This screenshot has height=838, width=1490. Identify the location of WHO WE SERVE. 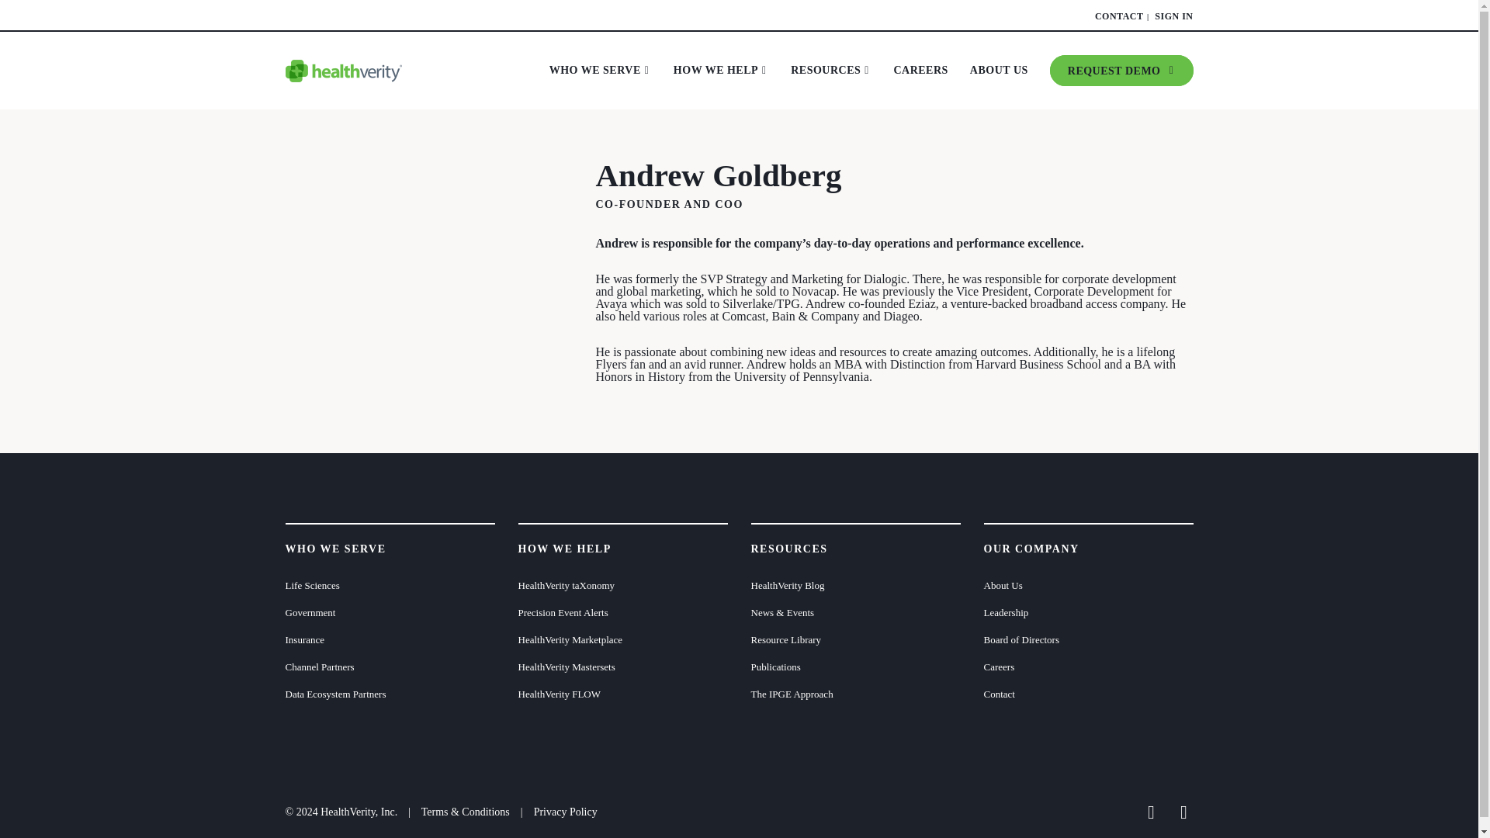
(600, 71).